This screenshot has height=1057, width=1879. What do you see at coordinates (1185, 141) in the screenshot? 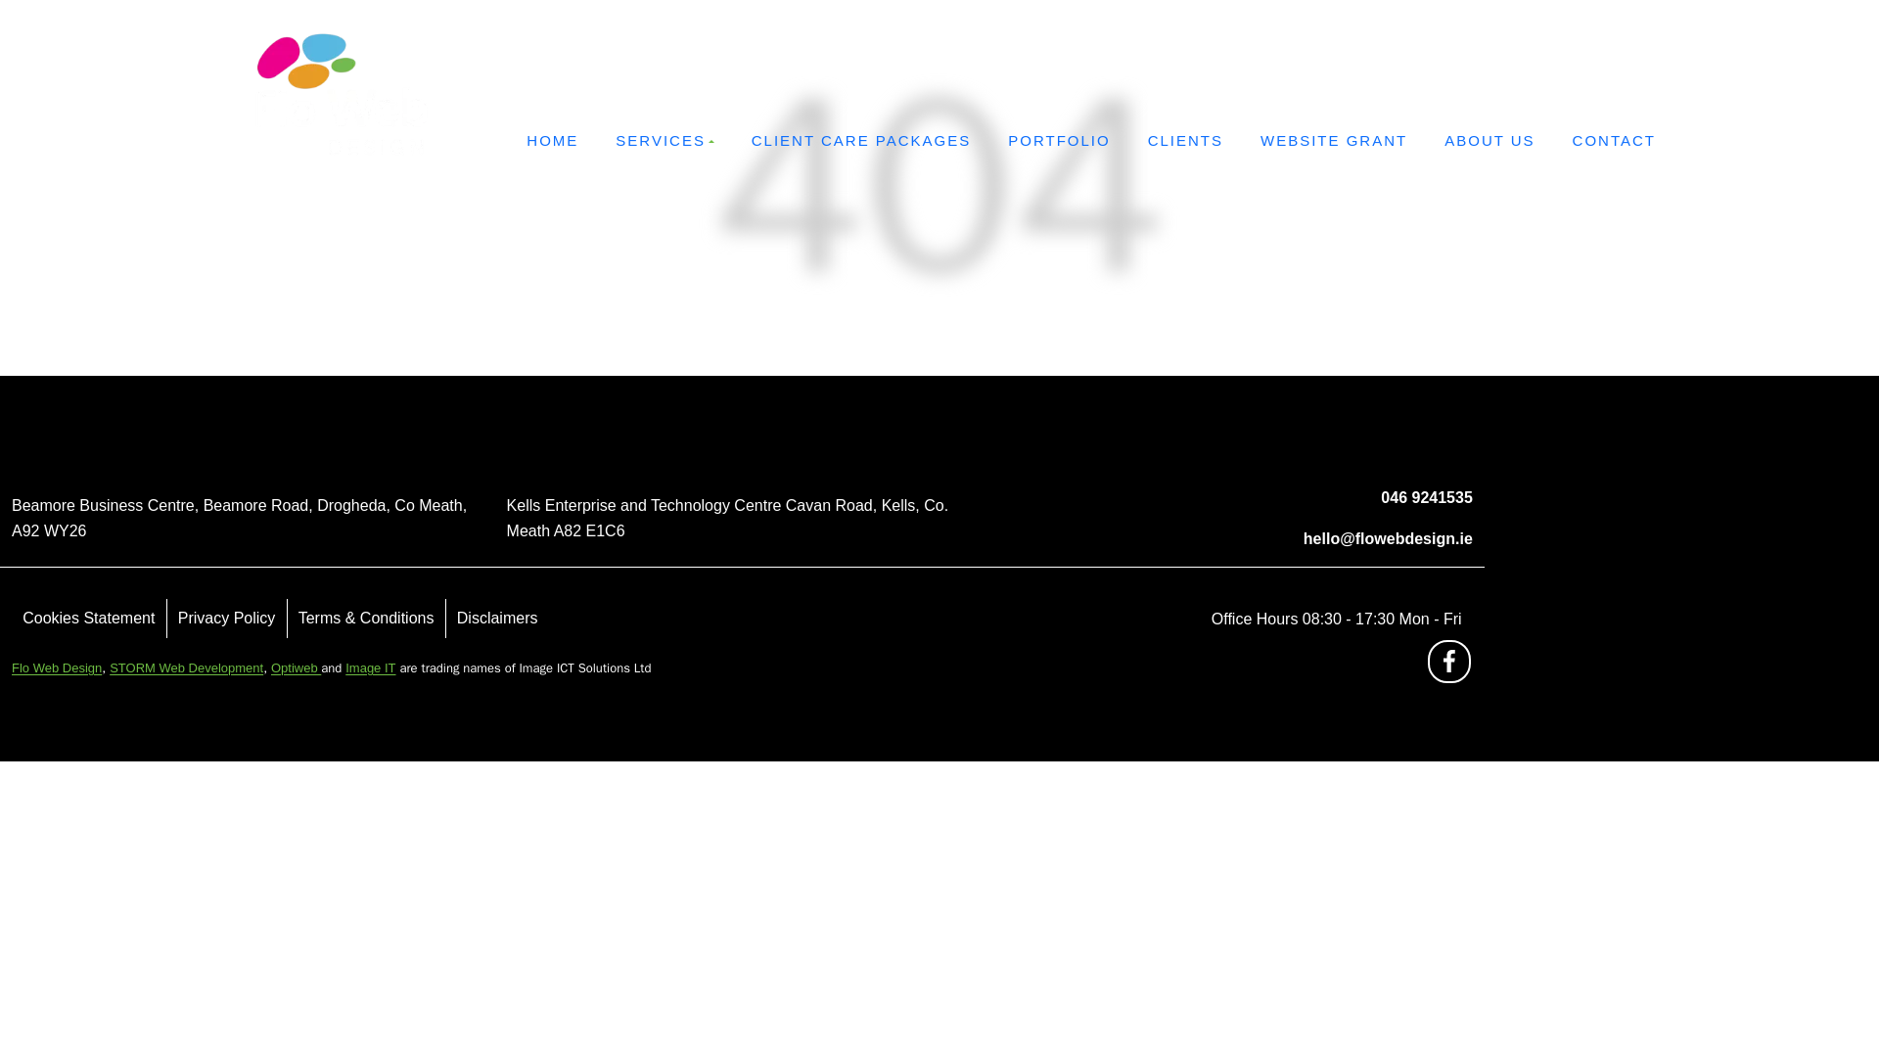
I see `CLIENTS` at bounding box center [1185, 141].